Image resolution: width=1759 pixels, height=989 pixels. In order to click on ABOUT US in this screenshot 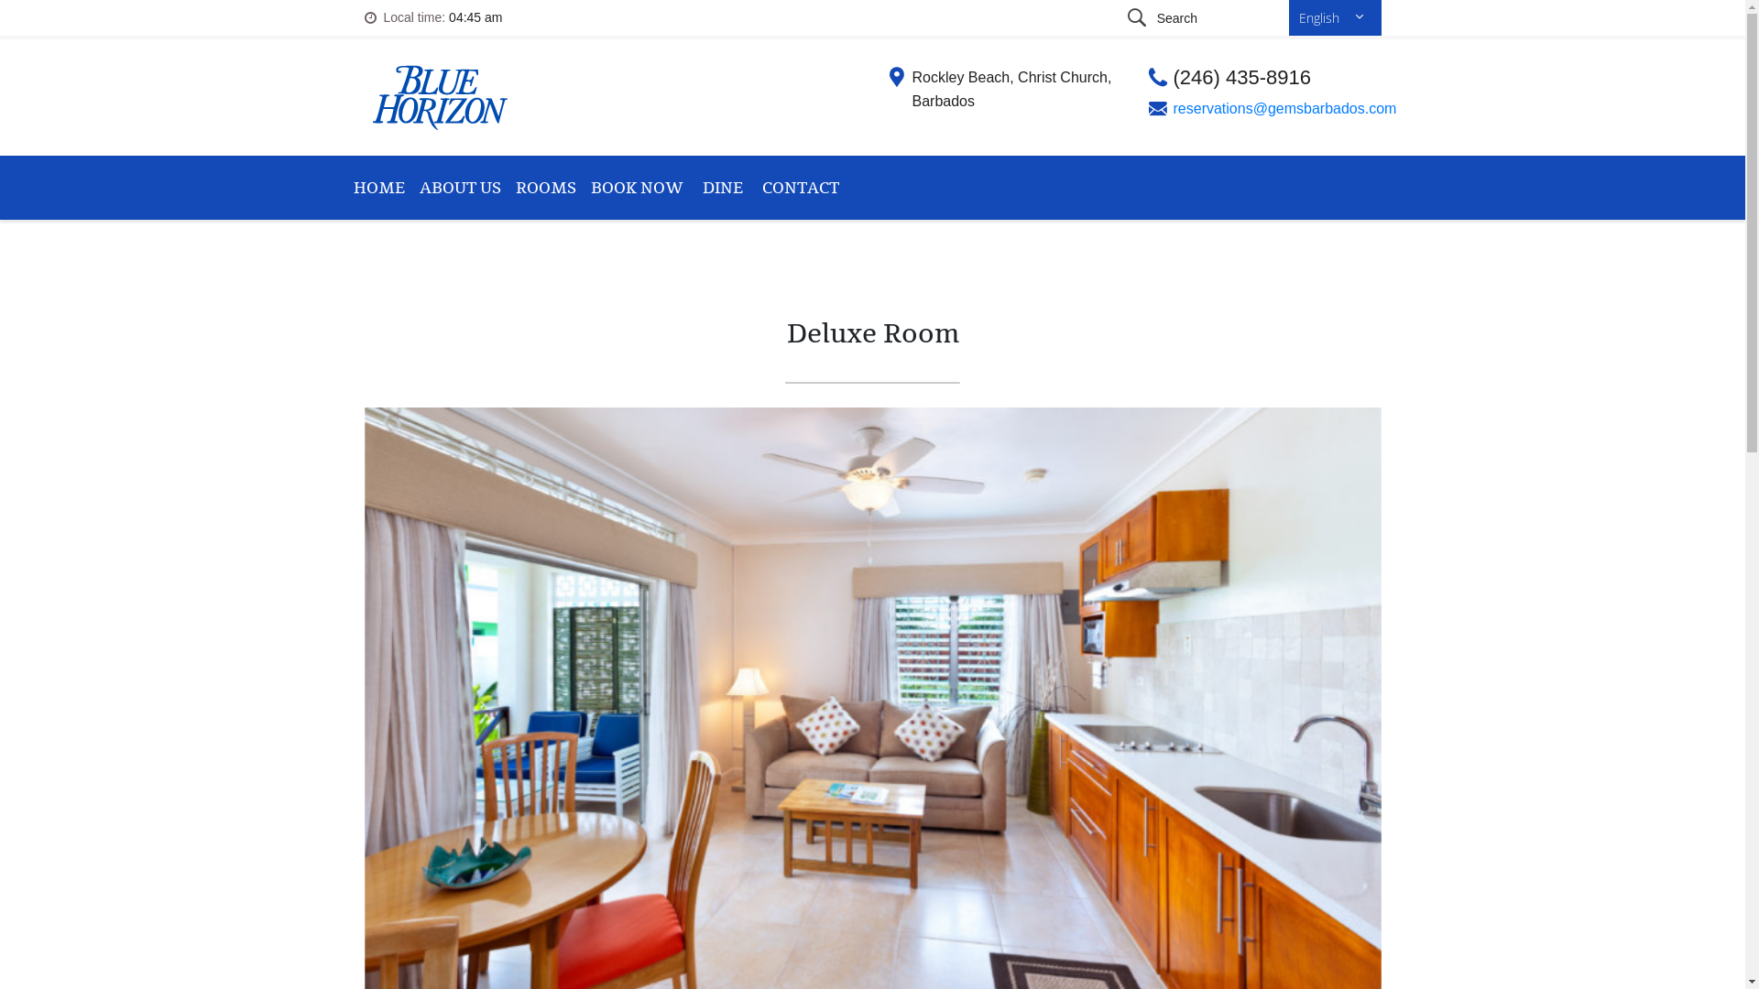, I will do `click(460, 188)`.